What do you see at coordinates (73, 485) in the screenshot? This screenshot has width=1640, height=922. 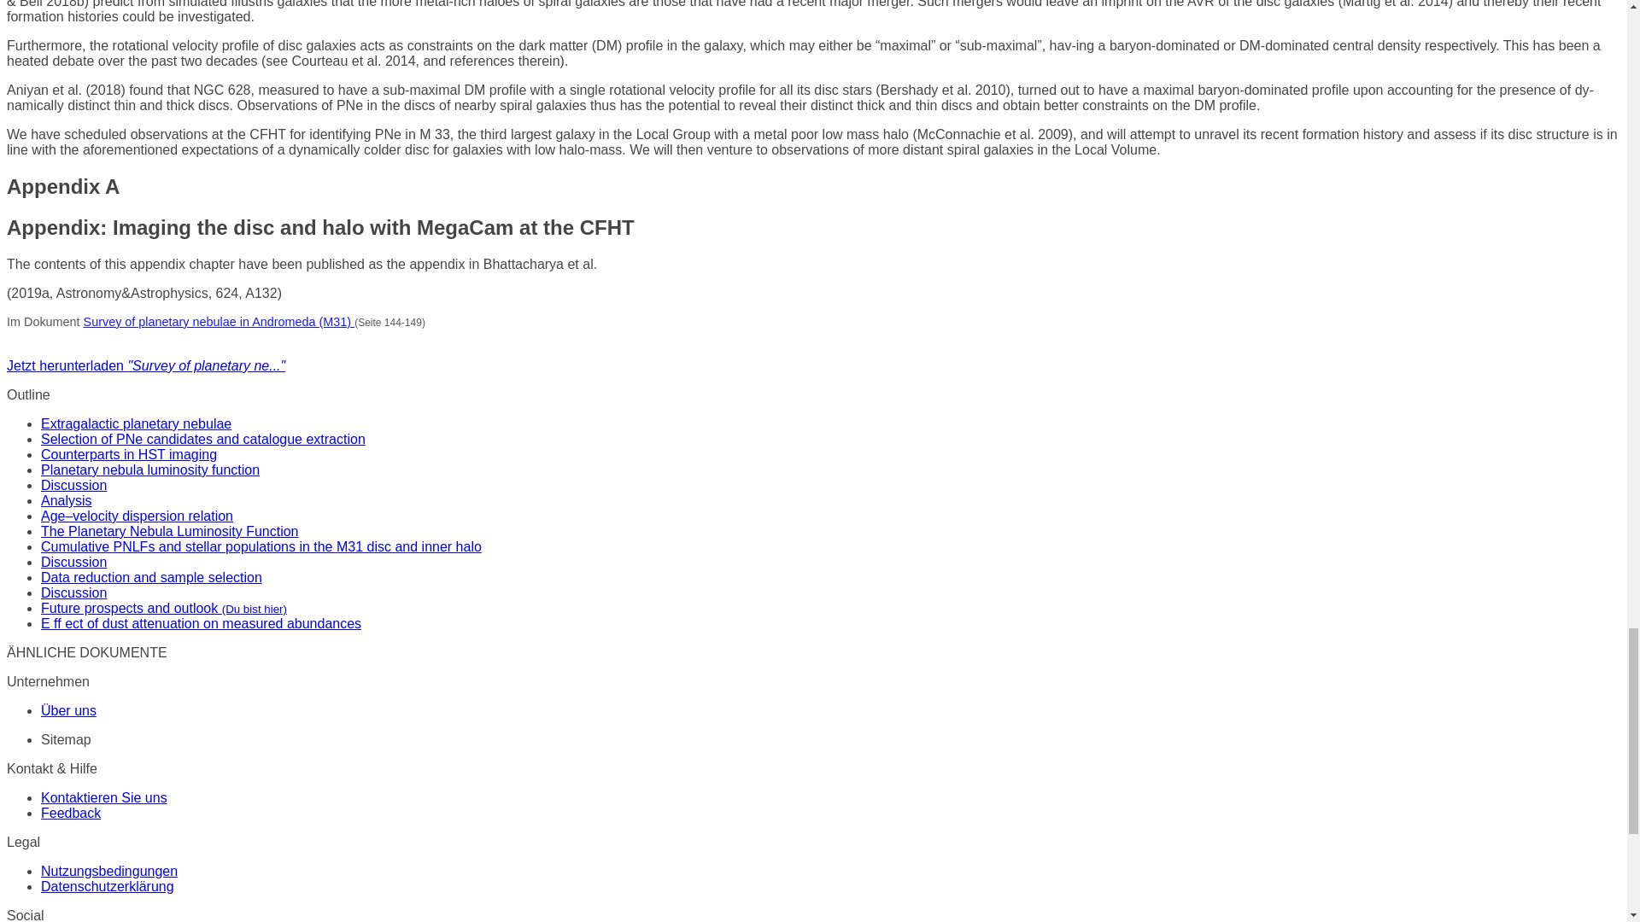 I see `Discussion` at bounding box center [73, 485].